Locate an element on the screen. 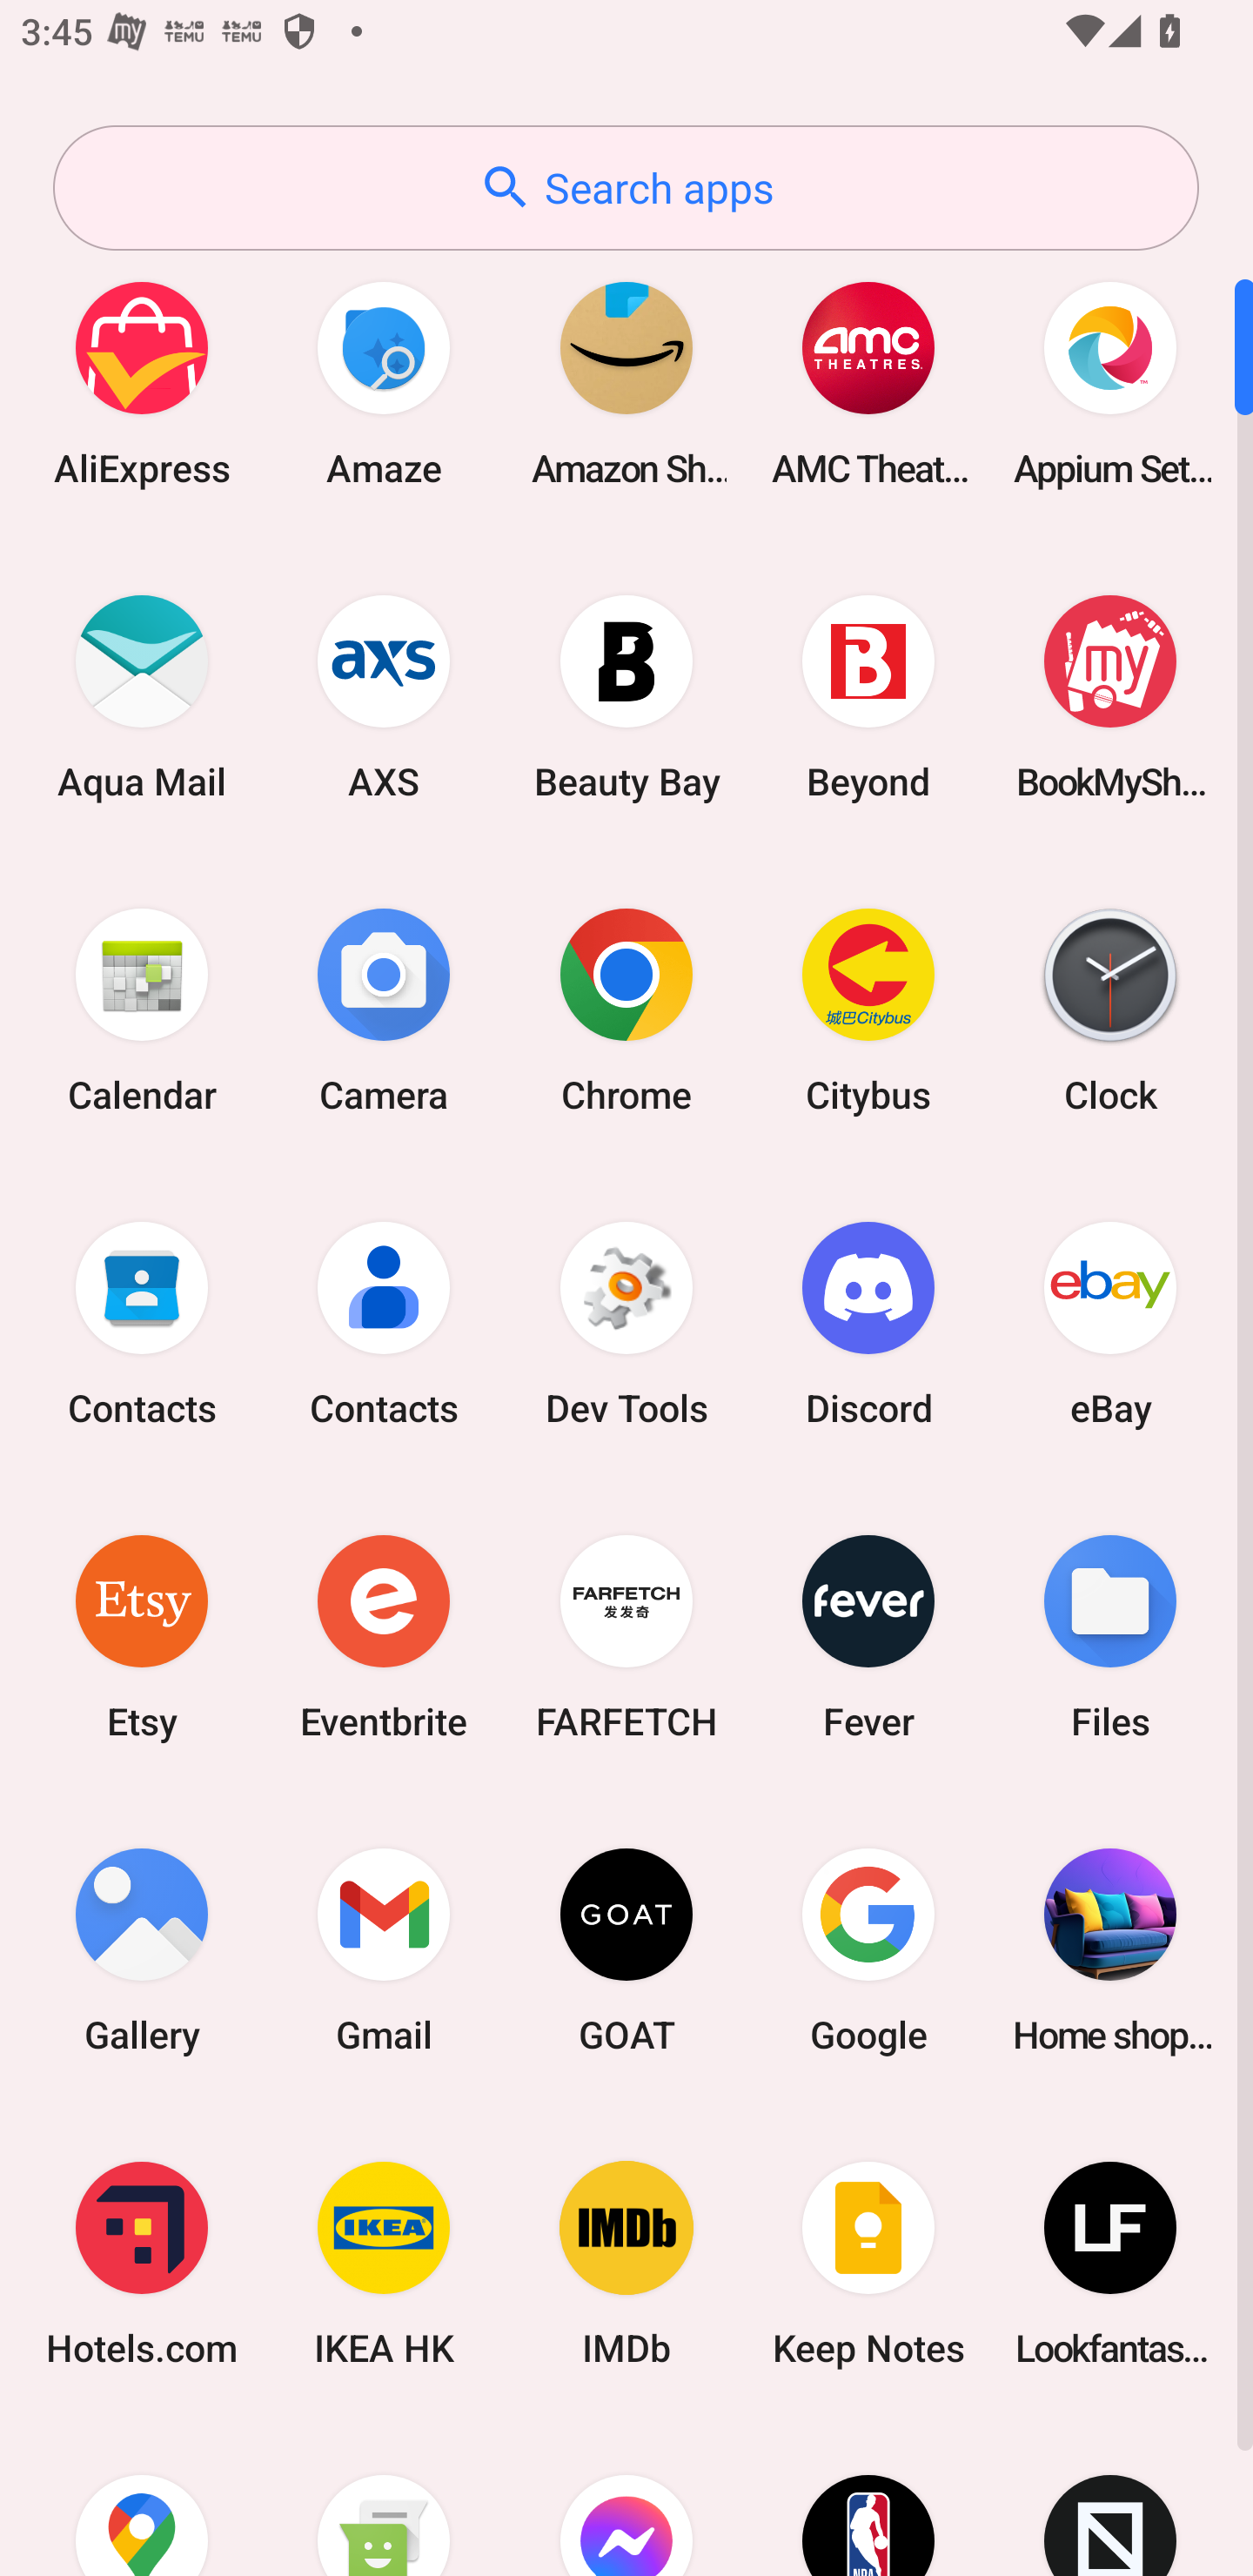 The image size is (1253, 2576). Contacts is located at coordinates (142, 1323).